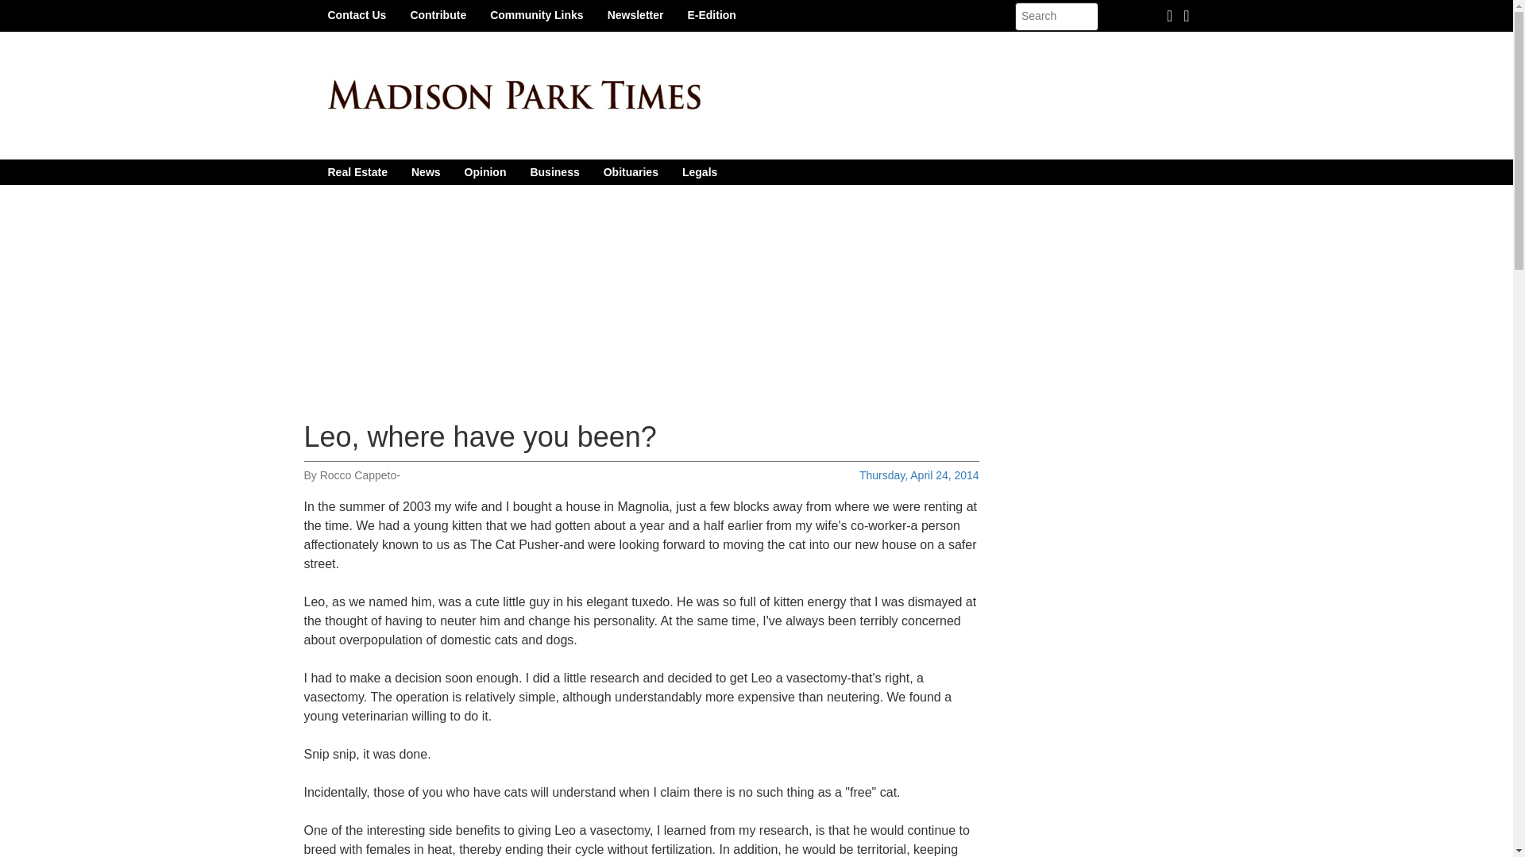 Image resolution: width=1525 pixels, height=857 pixels. I want to click on Contact Us, so click(357, 14).